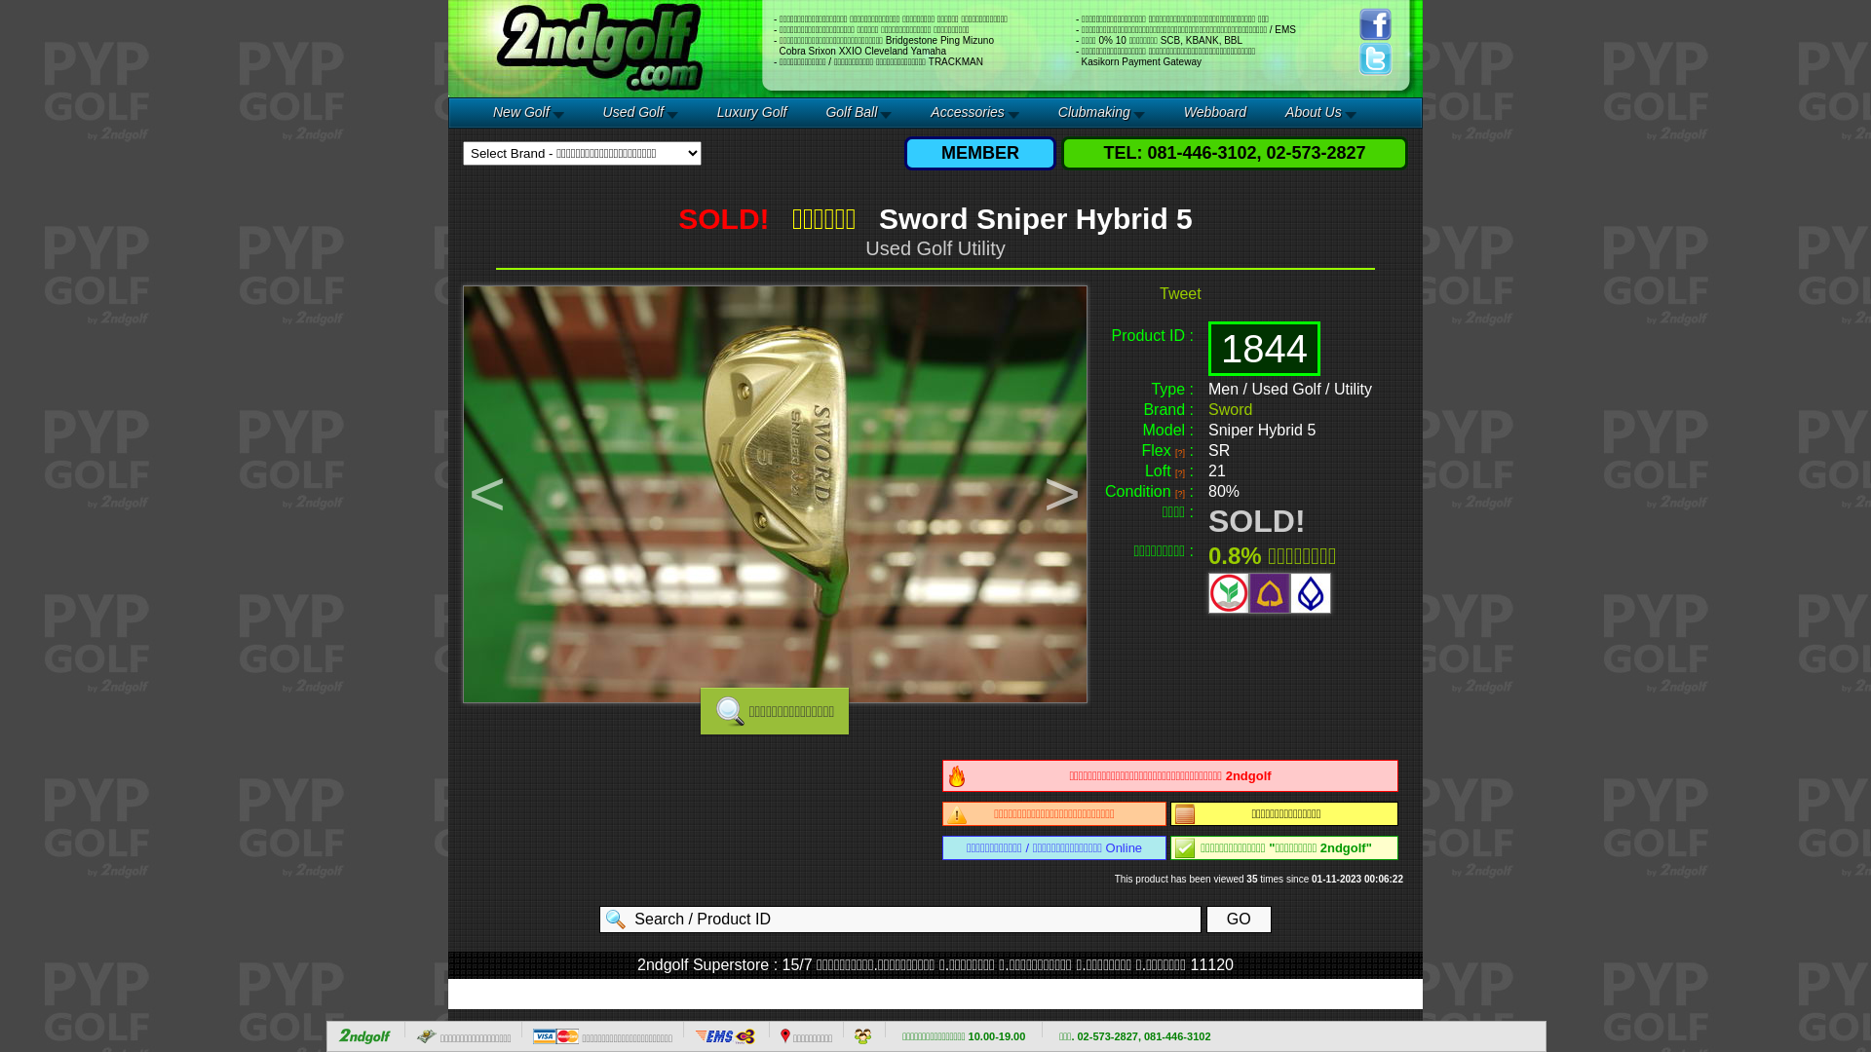  Describe the element at coordinates (727, 1038) in the screenshot. I see ` ` at that location.